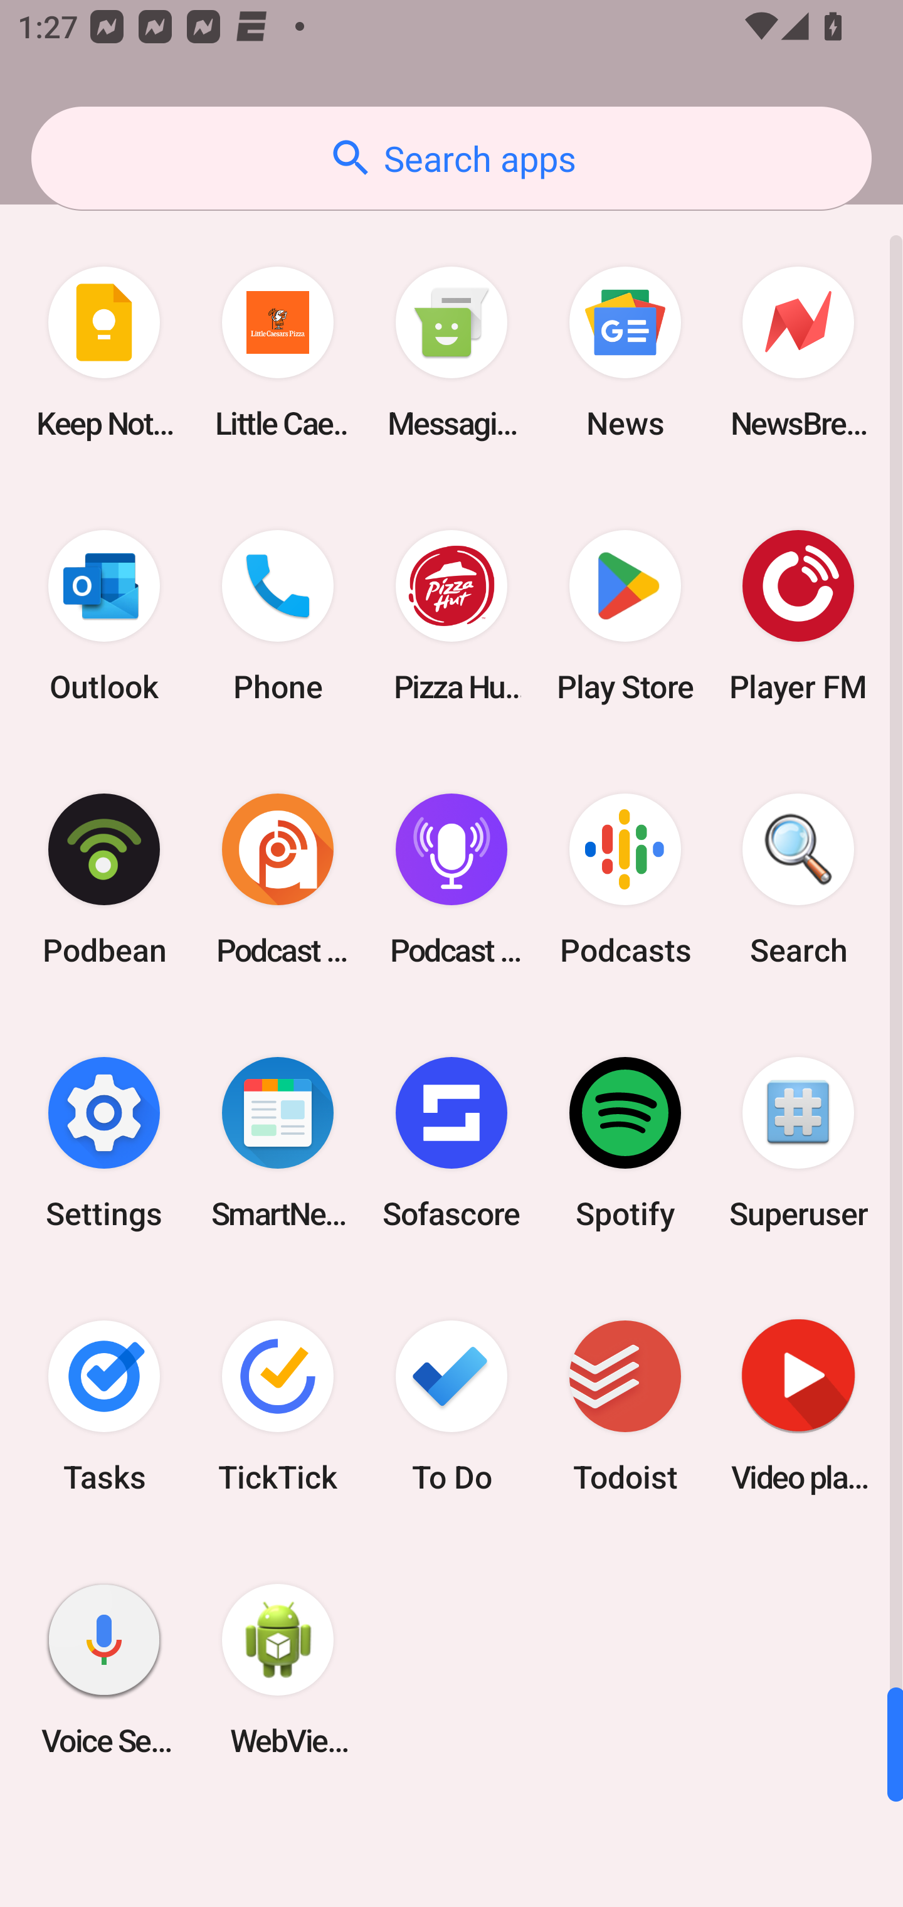 This screenshot has width=903, height=1907. Describe the element at coordinates (625, 1142) in the screenshot. I see `Spotify` at that location.